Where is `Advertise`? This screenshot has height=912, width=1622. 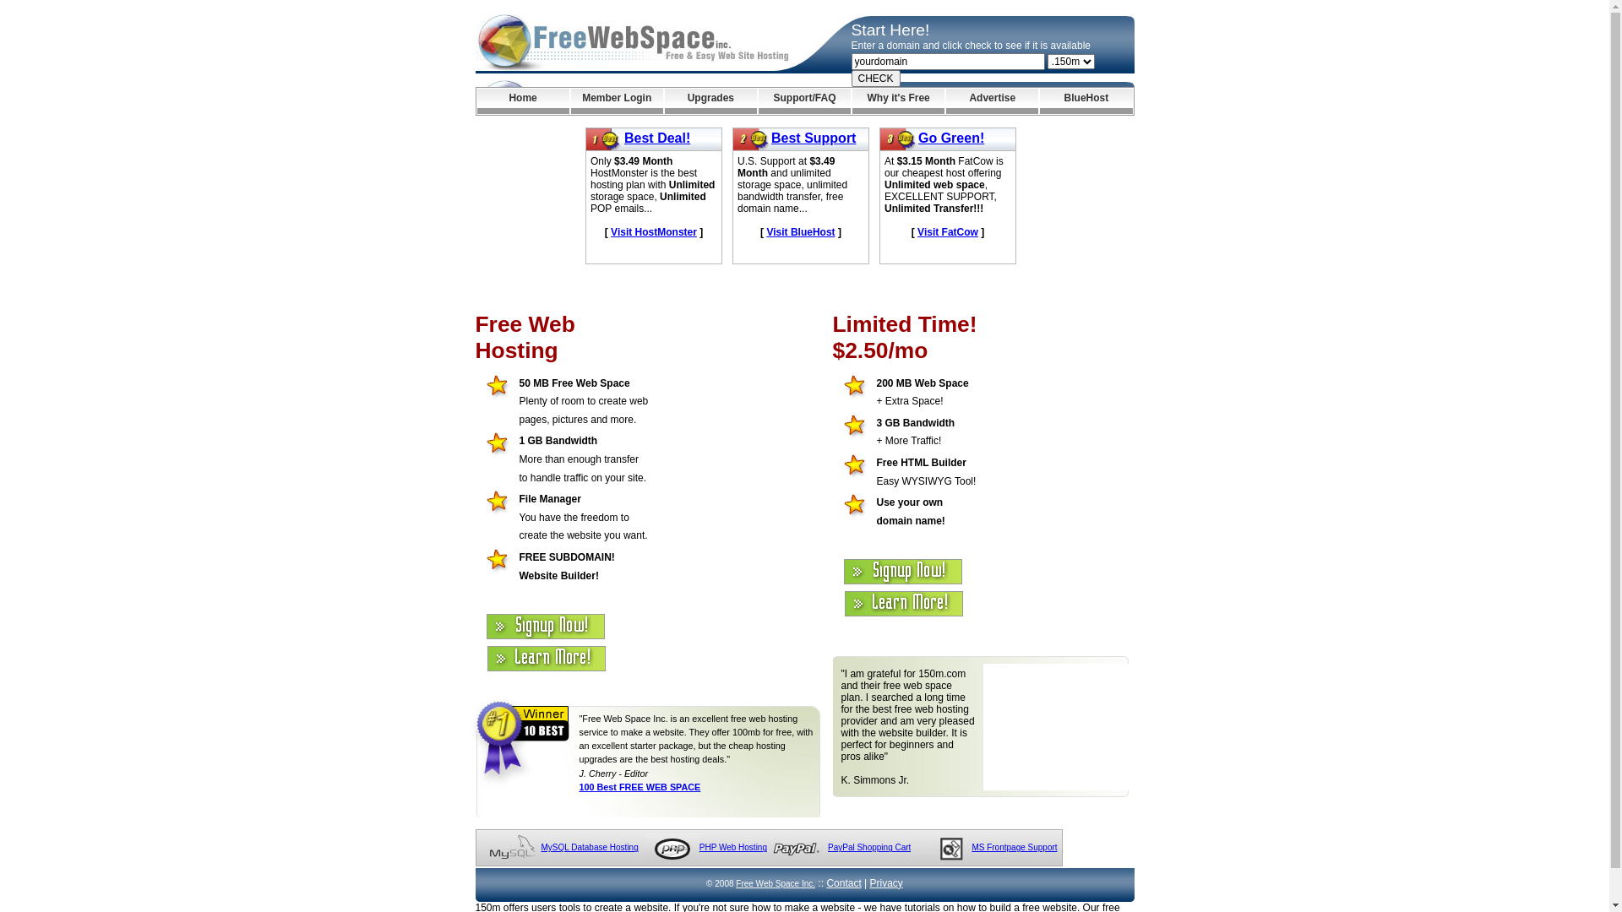
Advertise is located at coordinates (992, 101).